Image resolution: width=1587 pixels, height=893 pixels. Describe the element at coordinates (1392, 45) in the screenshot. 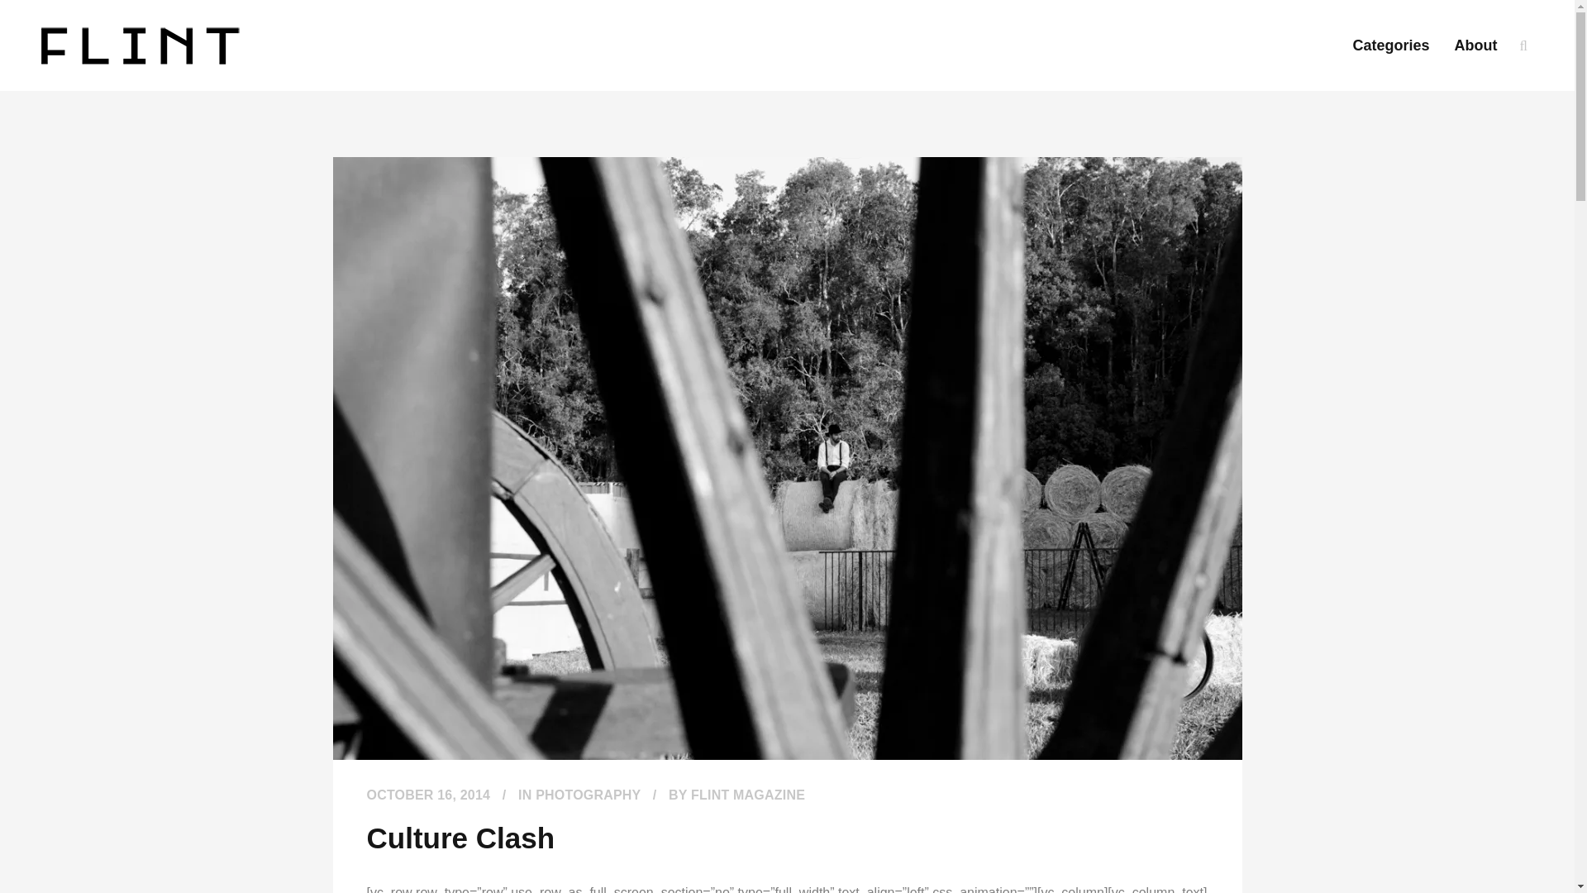

I see `Categories` at that location.